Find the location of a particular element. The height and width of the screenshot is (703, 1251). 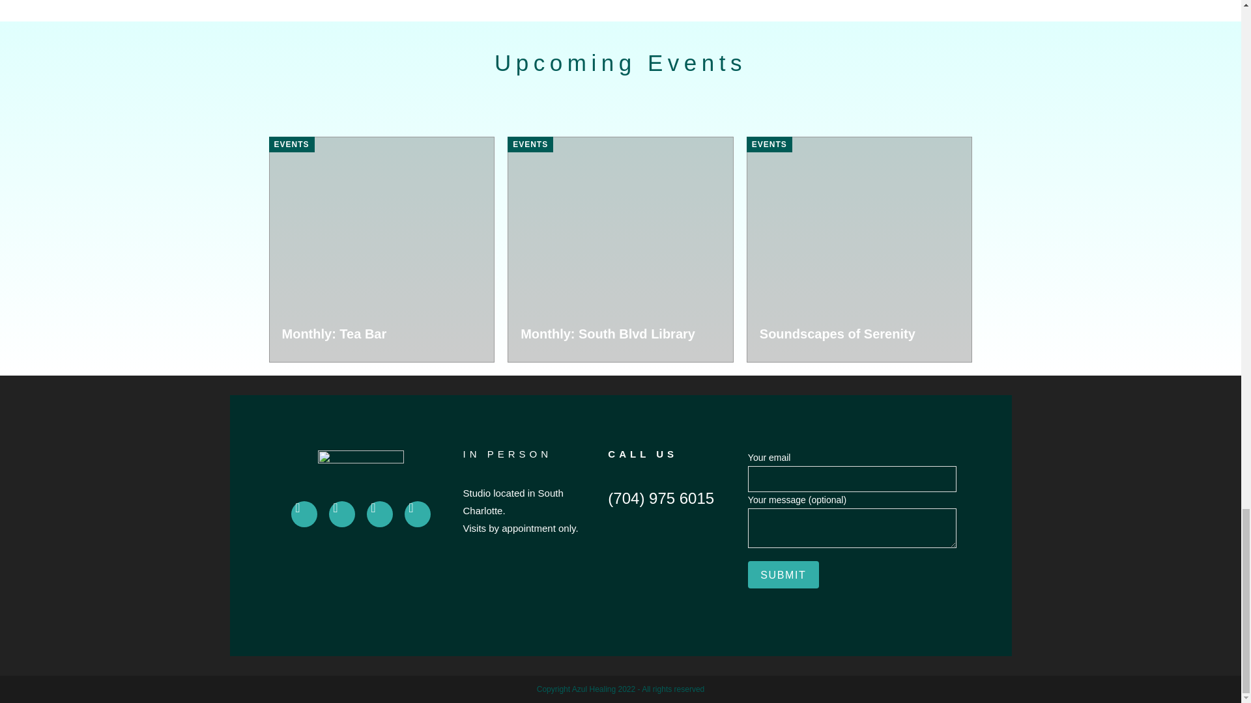

EVENTS is located at coordinates (530, 145).